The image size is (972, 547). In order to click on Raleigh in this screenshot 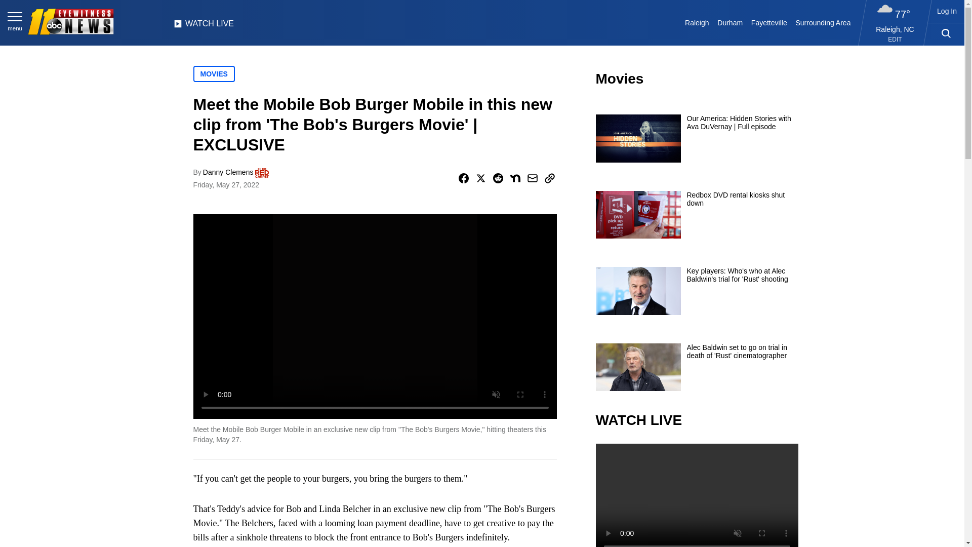, I will do `click(697, 22)`.